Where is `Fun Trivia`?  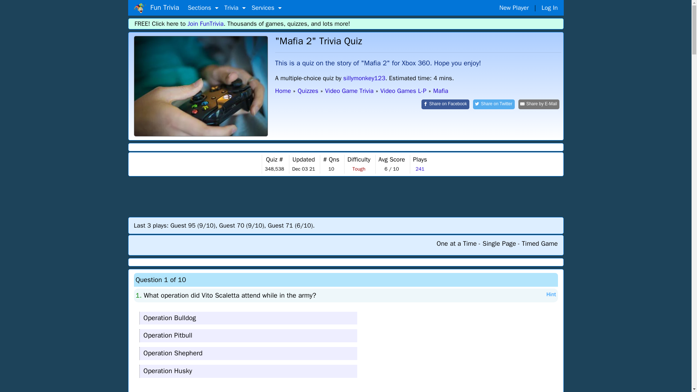
Fun Trivia is located at coordinates (200, 86).